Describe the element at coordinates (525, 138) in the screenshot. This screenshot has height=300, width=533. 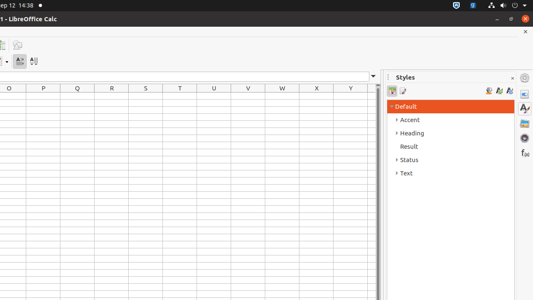
I see `Navigator` at that location.